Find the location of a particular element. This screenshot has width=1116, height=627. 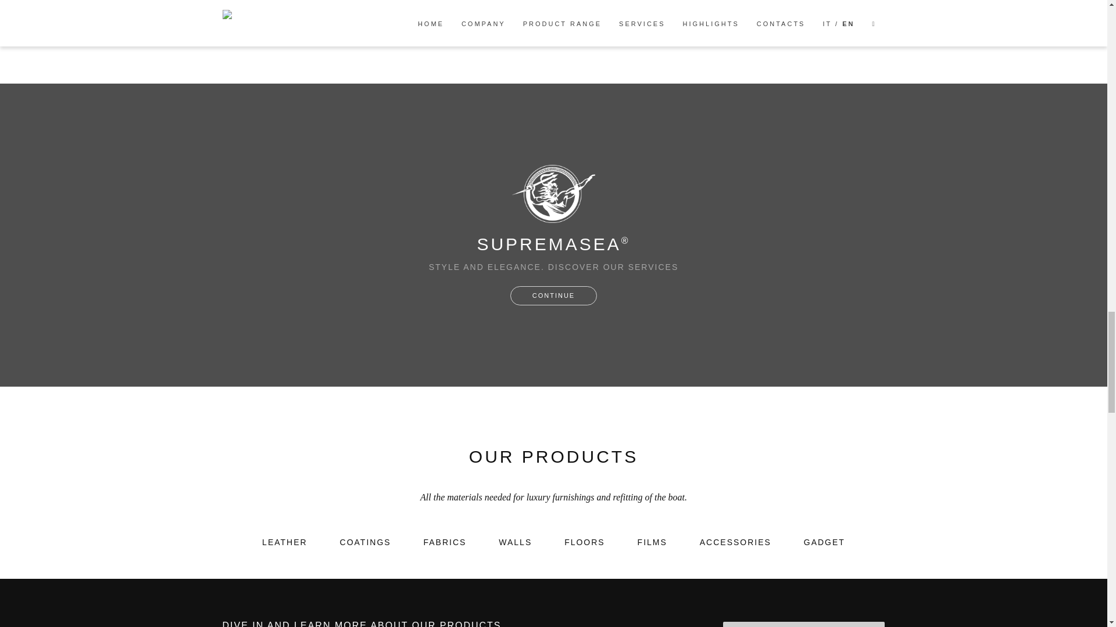

CONTINUE is located at coordinates (553, 296).